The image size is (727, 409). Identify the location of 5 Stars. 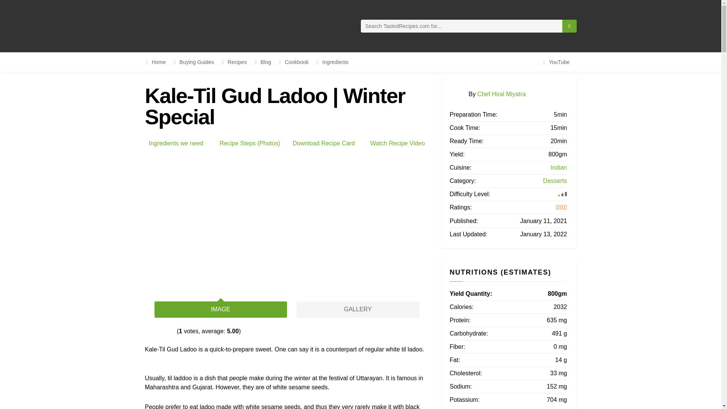
(172, 332).